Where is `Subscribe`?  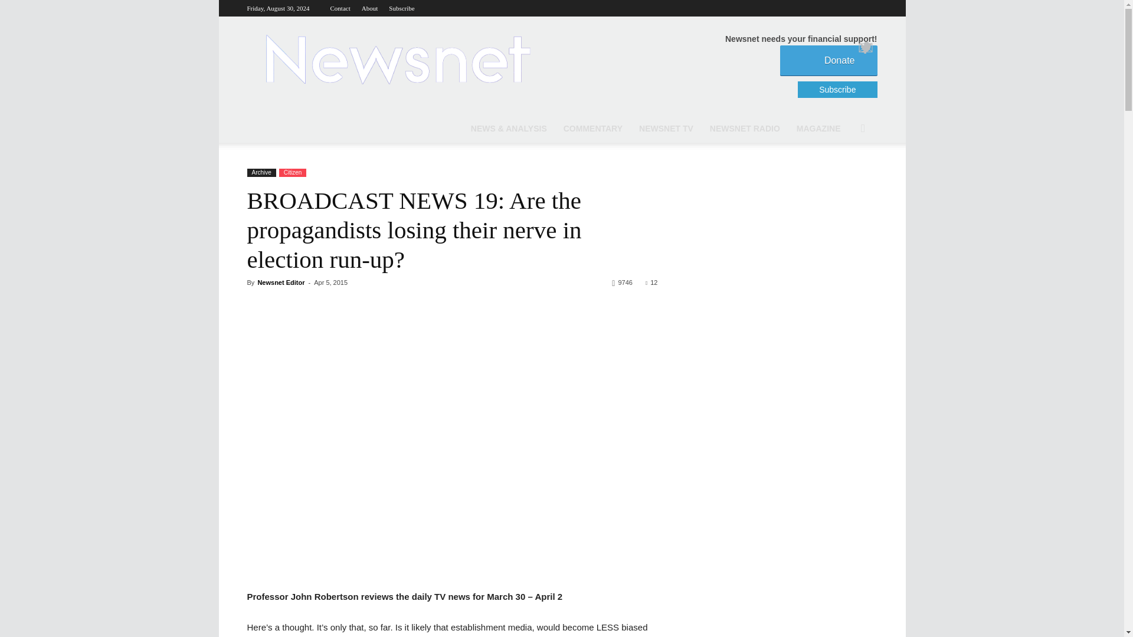
Subscribe is located at coordinates (401, 8).